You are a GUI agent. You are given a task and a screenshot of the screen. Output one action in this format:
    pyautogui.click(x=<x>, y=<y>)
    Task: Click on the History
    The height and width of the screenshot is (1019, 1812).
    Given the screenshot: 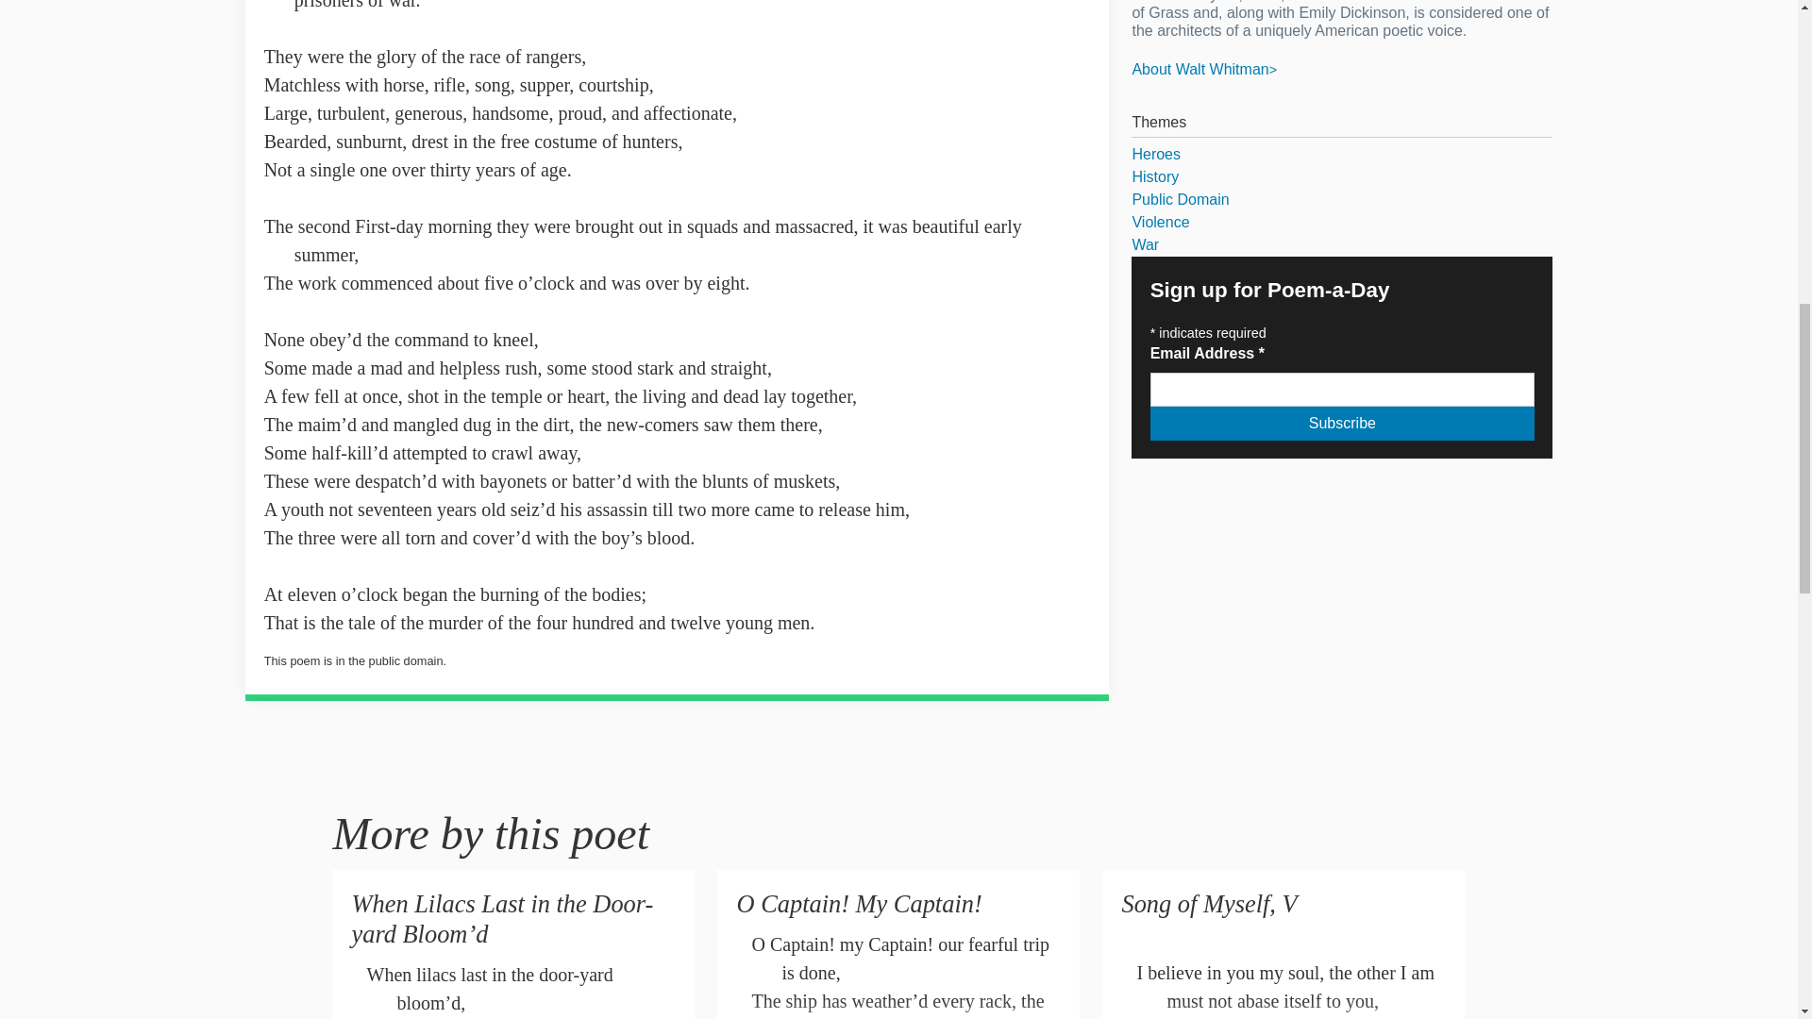 What is the action you would take?
    pyautogui.click(x=1342, y=177)
    